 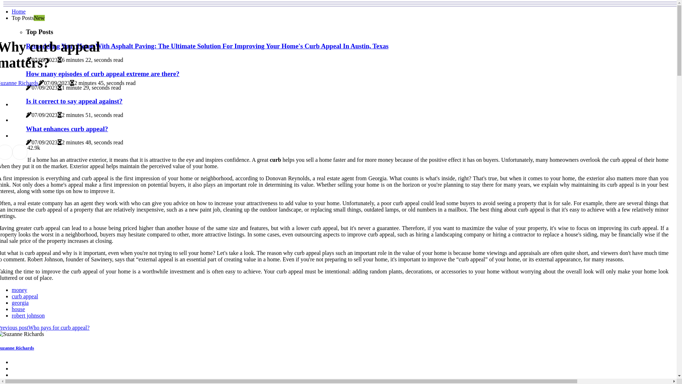 What do you see at coordinates (29, 148) in the screenshot?
I see `4` at bounding box center [29, 148].